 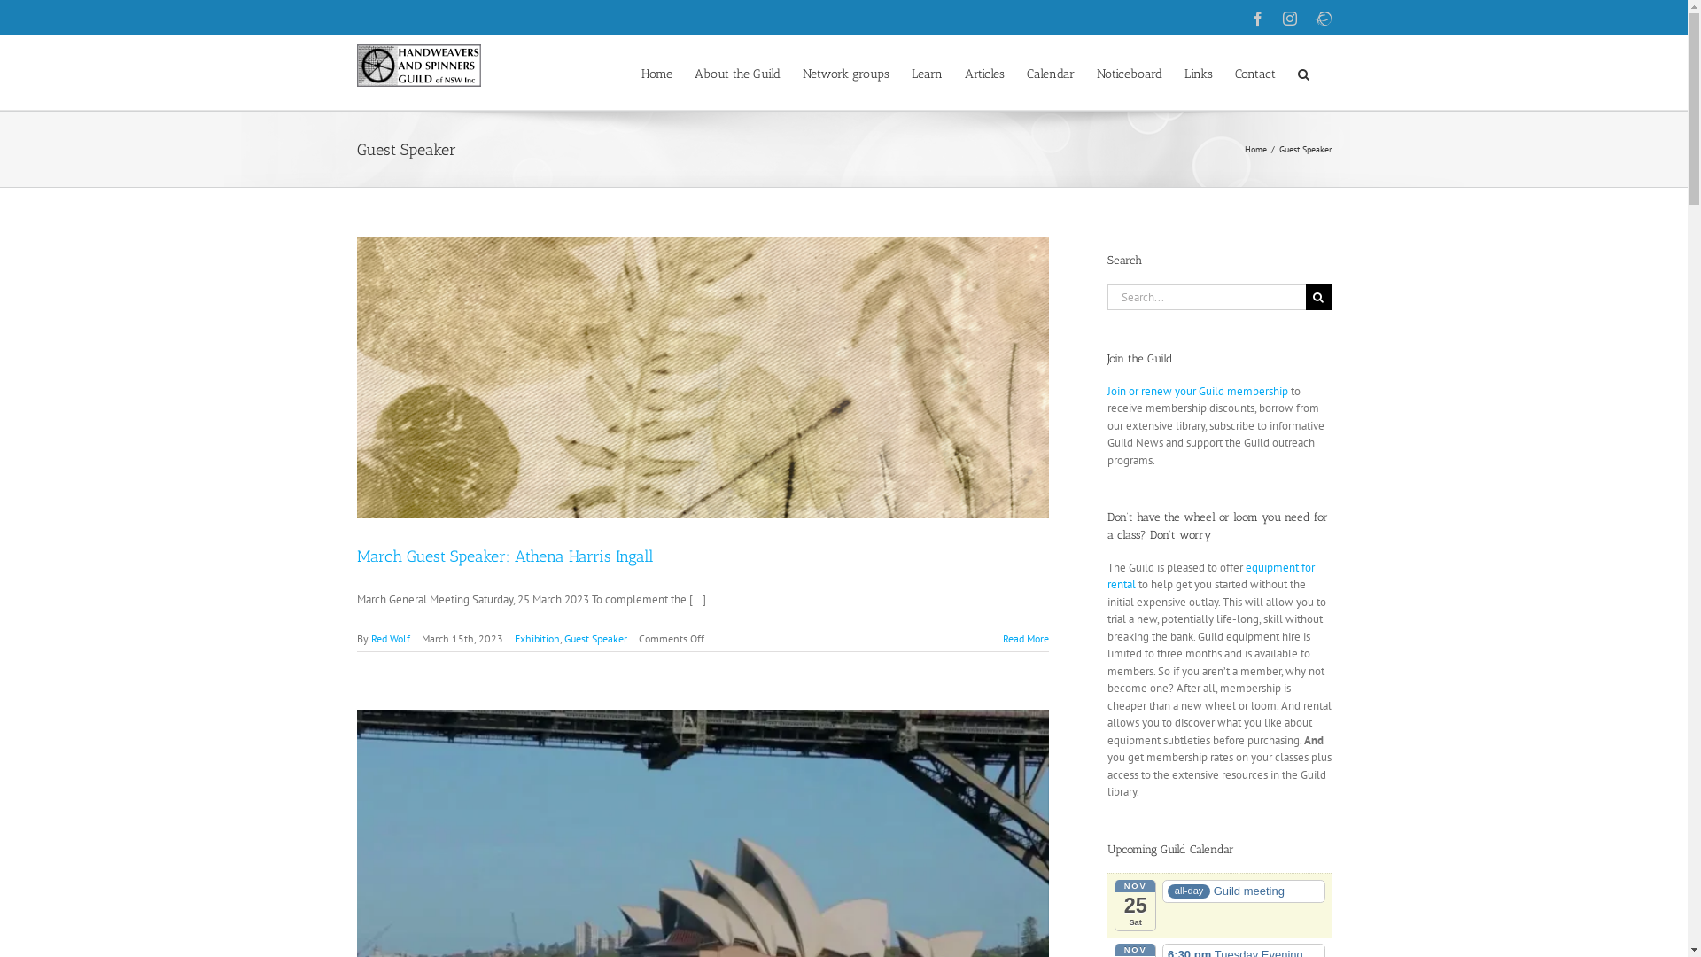 What do you see at coordinates (537, 638) in the screenshot?
I see `Exhibition` at bounding box center [537, 638].